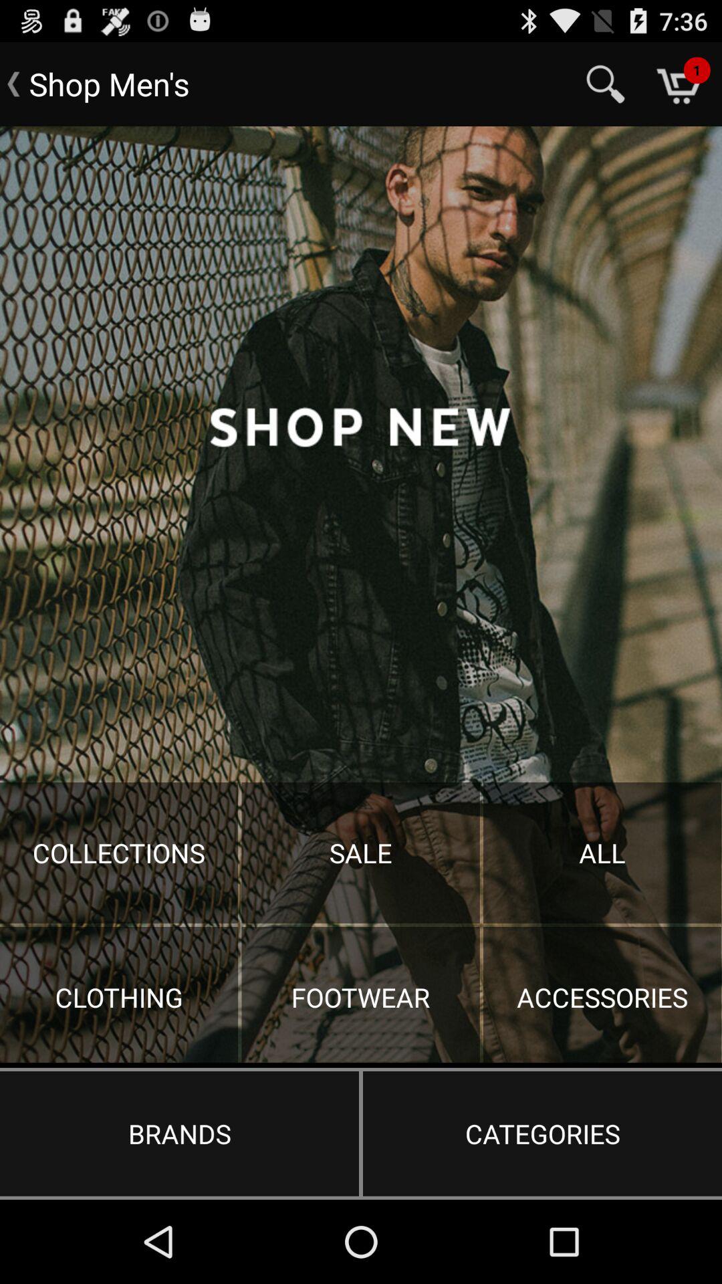 This screenshot has height=1284, width=722. Describe the element at coordinates (606, 84) in the screenshot. I see `choose the item to the right of shop men's app` at that location.